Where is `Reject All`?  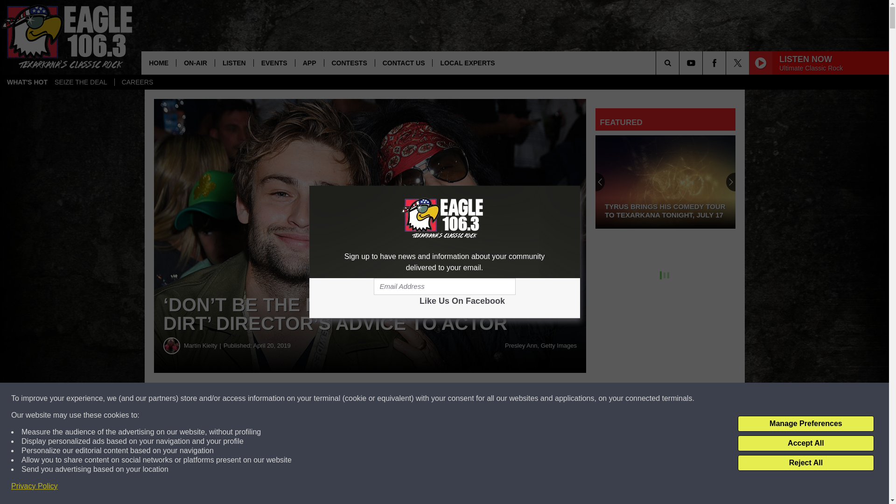 Reject All is located at coordinates (805, 463).